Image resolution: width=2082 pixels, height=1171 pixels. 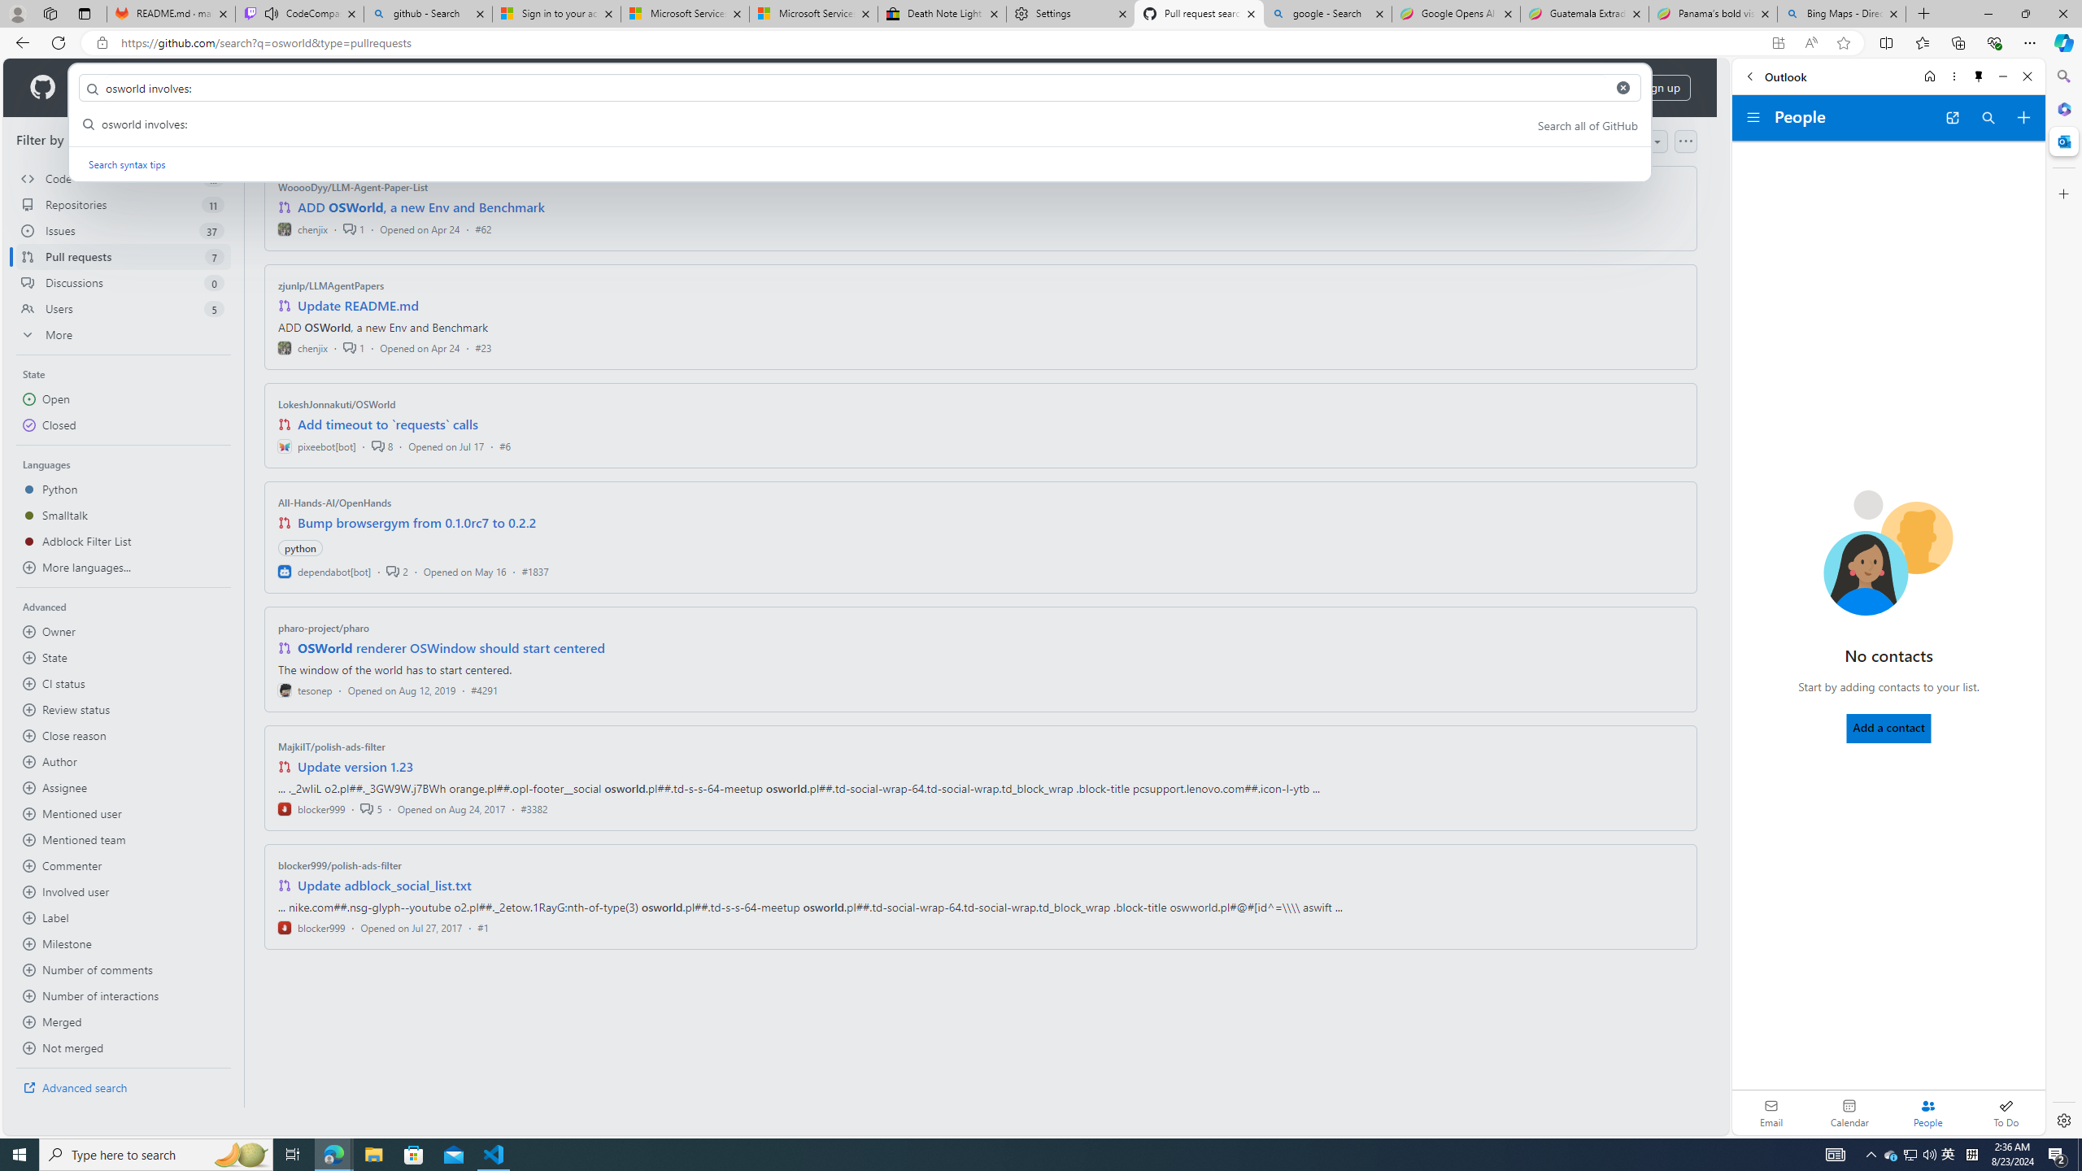 What do you see at coordinates (317, 446) in the screenshot?
I see `pixeebot[bot]` at bounding box center [317, 446].